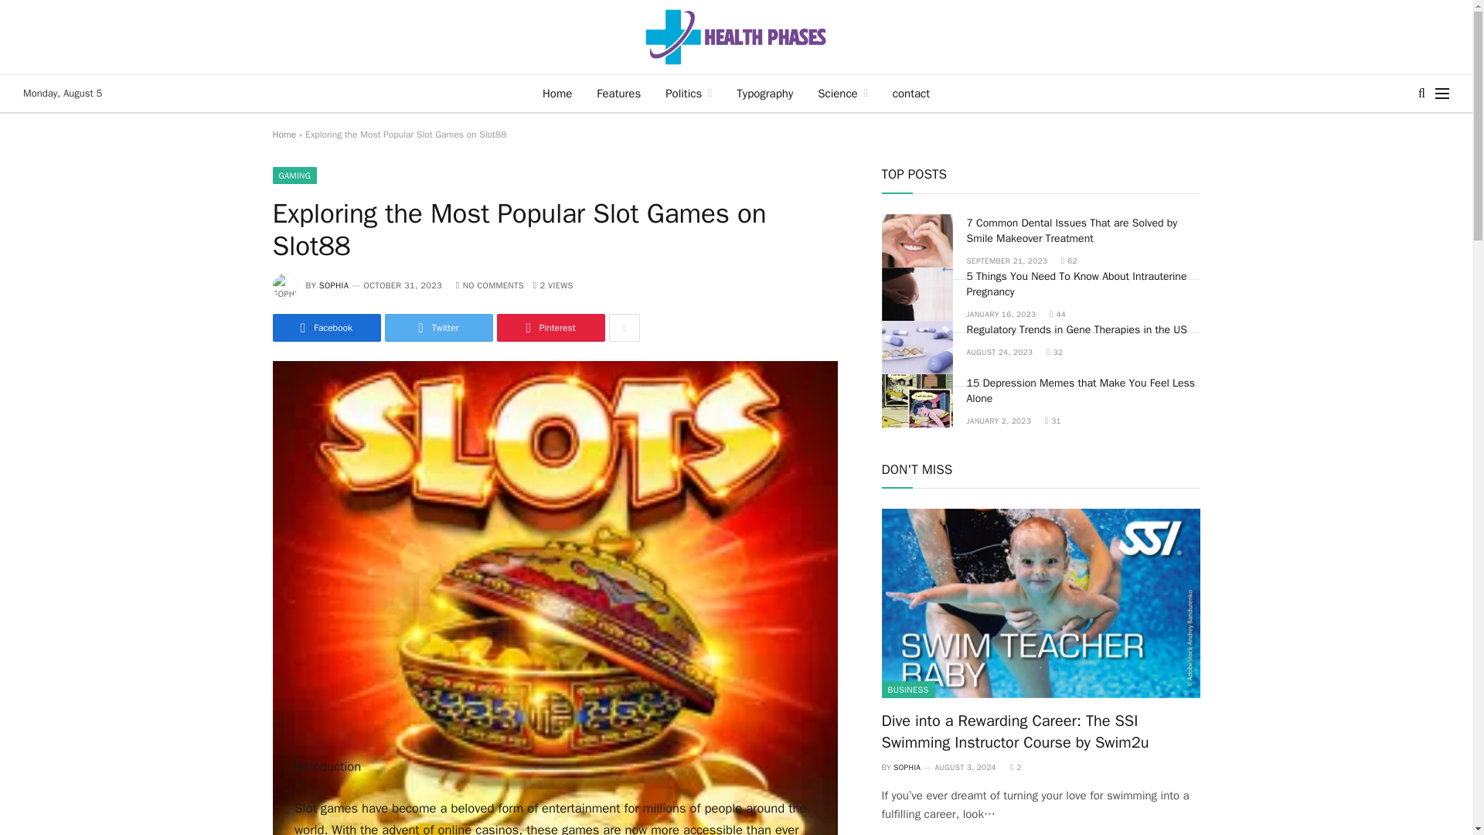  What do you see at coordinates (842, 93) in the screenshot?
I see `Science` at bounding box center [842, 93].